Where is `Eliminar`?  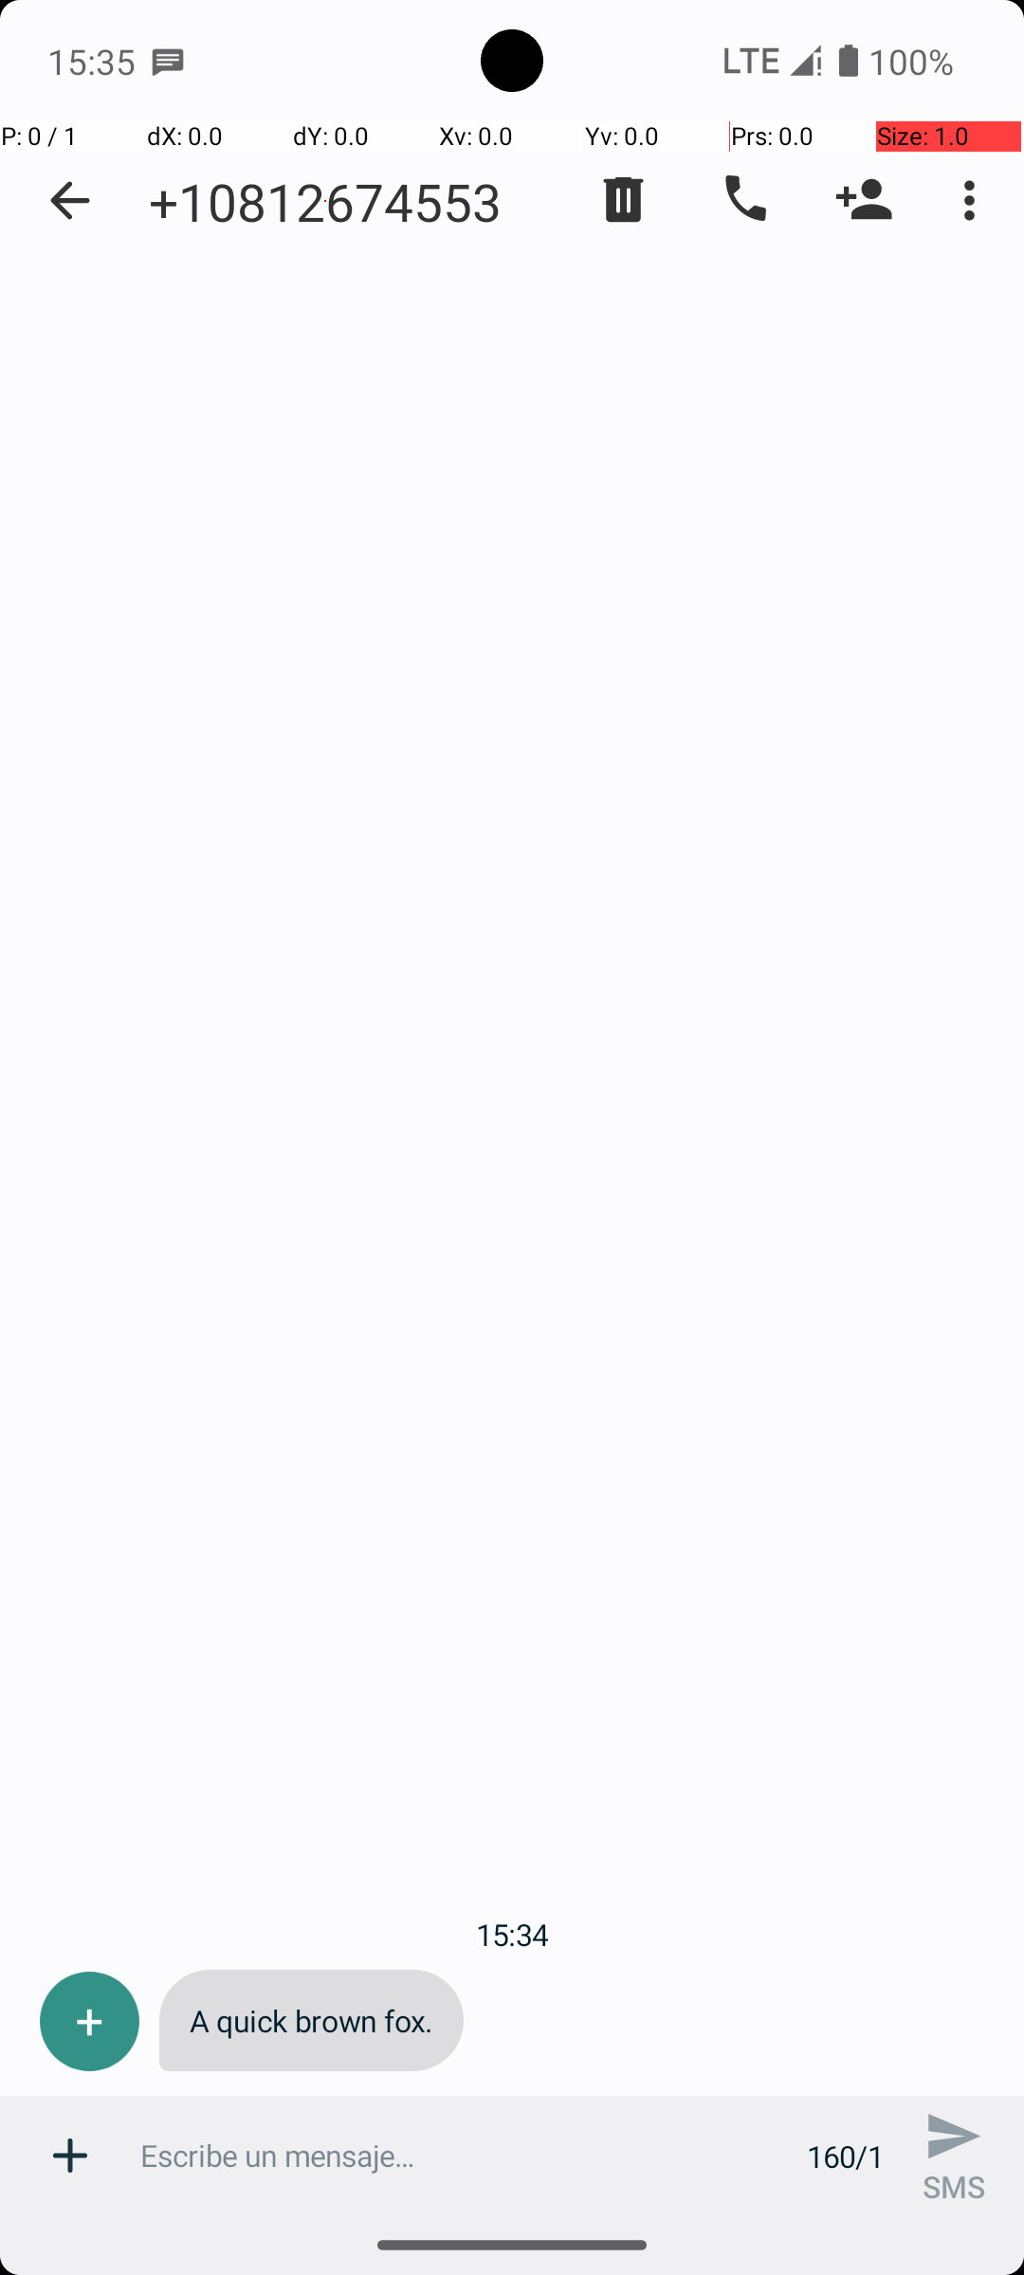 Eliminar is located at coordinates (624, 200).